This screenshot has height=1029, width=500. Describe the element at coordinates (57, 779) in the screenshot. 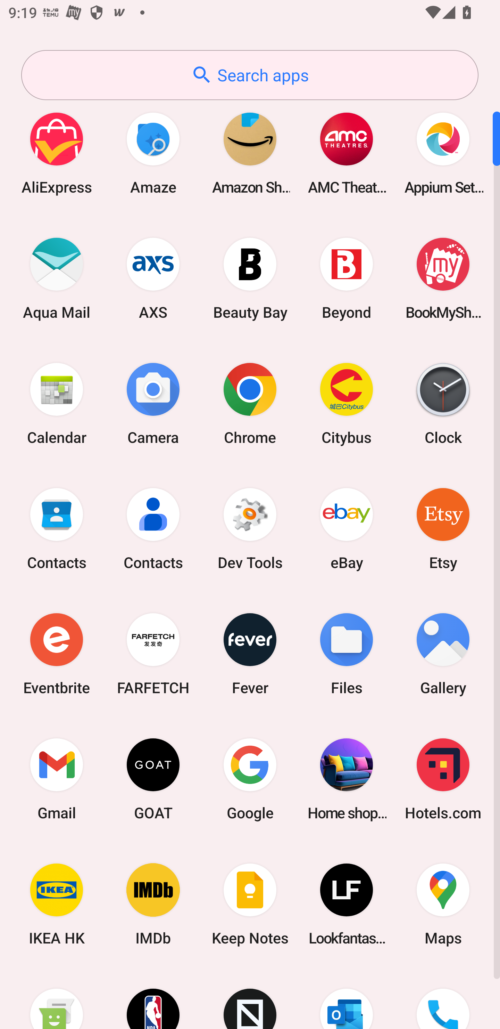

I see `Gmail` at that location.